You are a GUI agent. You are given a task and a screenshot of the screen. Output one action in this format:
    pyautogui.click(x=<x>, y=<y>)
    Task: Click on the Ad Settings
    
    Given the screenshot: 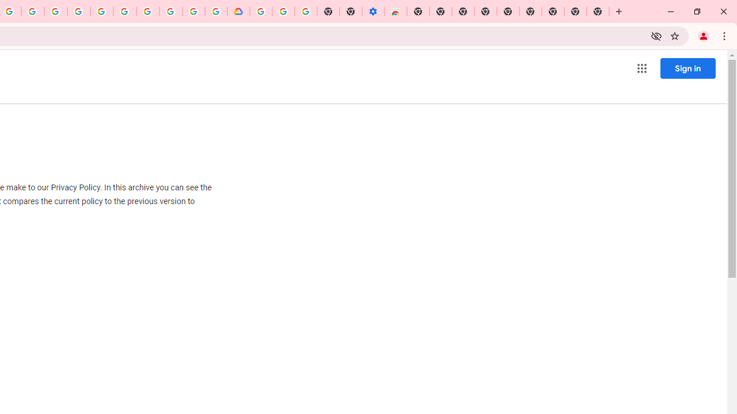 What is the action you would take?
    pyautogui.click(x=78, y=11)
    